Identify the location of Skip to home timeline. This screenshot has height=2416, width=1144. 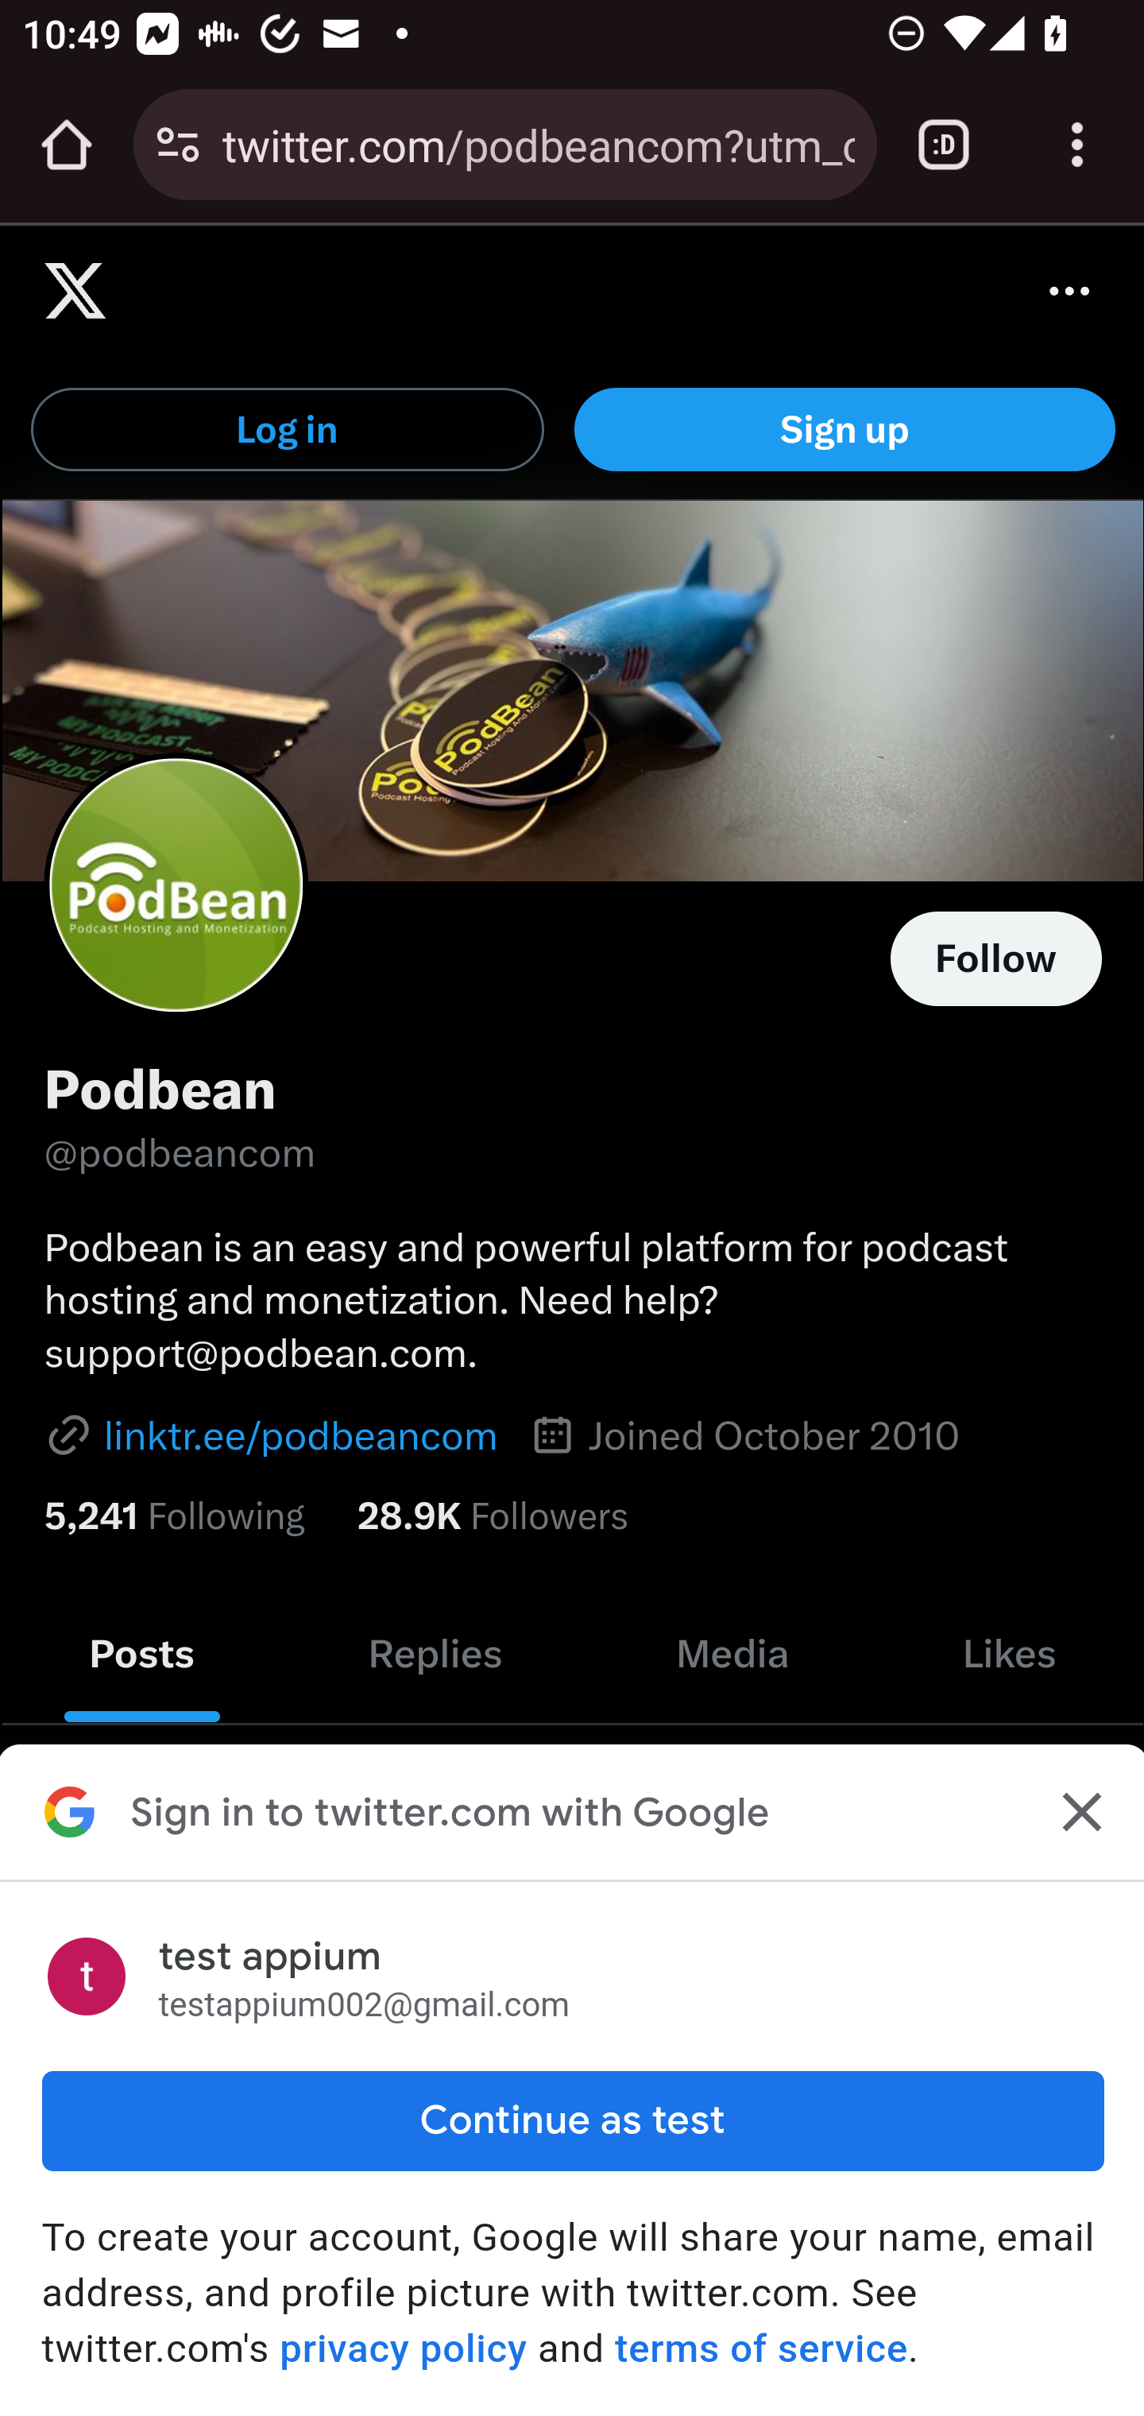
(48, 269).